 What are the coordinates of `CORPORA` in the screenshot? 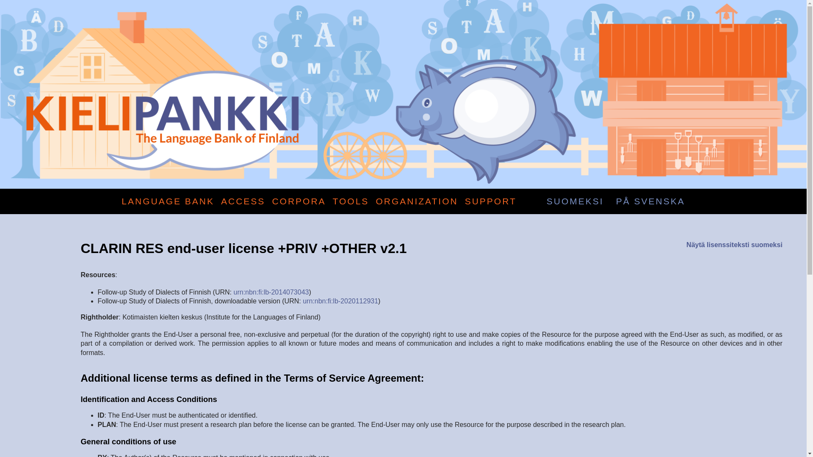 It's located at (299, 201).